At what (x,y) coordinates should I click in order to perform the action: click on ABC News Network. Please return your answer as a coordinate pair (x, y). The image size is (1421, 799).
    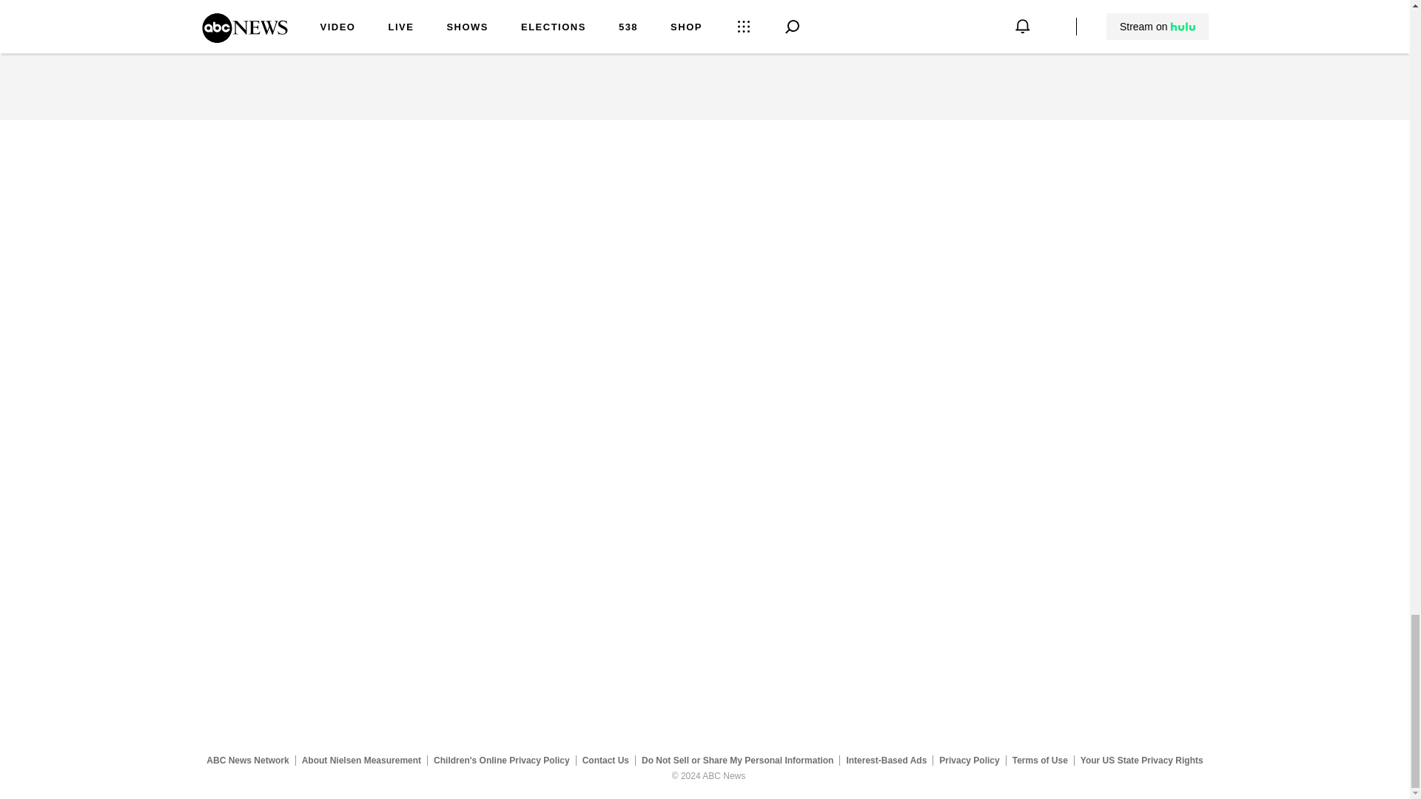
    Looking at the image, I should click on (247, 760).